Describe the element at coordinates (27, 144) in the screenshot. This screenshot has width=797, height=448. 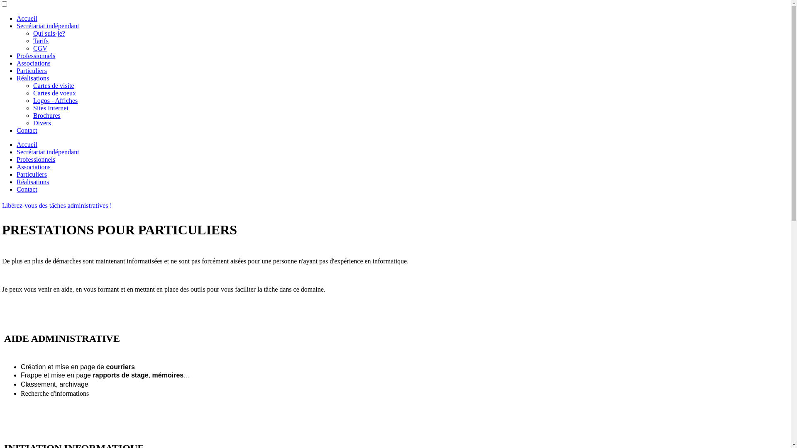
I see `Accueil` at that location.